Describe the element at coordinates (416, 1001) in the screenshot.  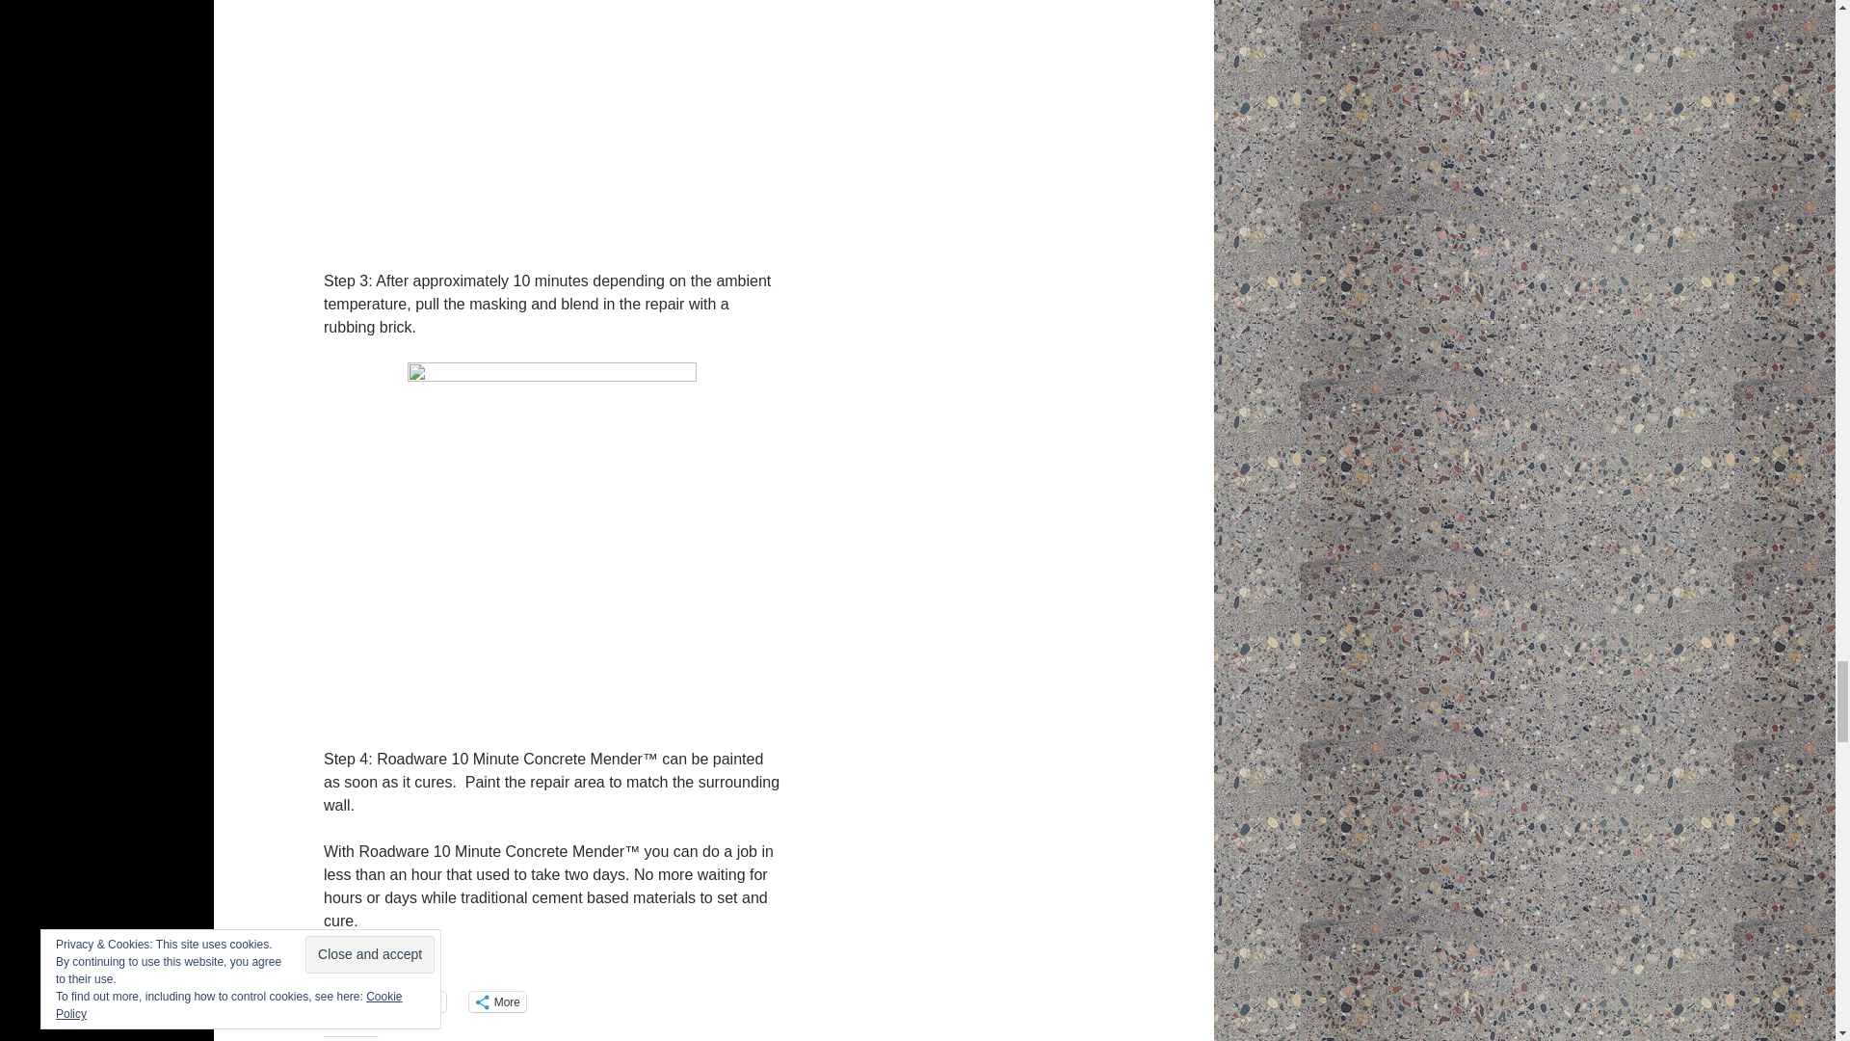
I see `Click to email a link to a friend` at that location.